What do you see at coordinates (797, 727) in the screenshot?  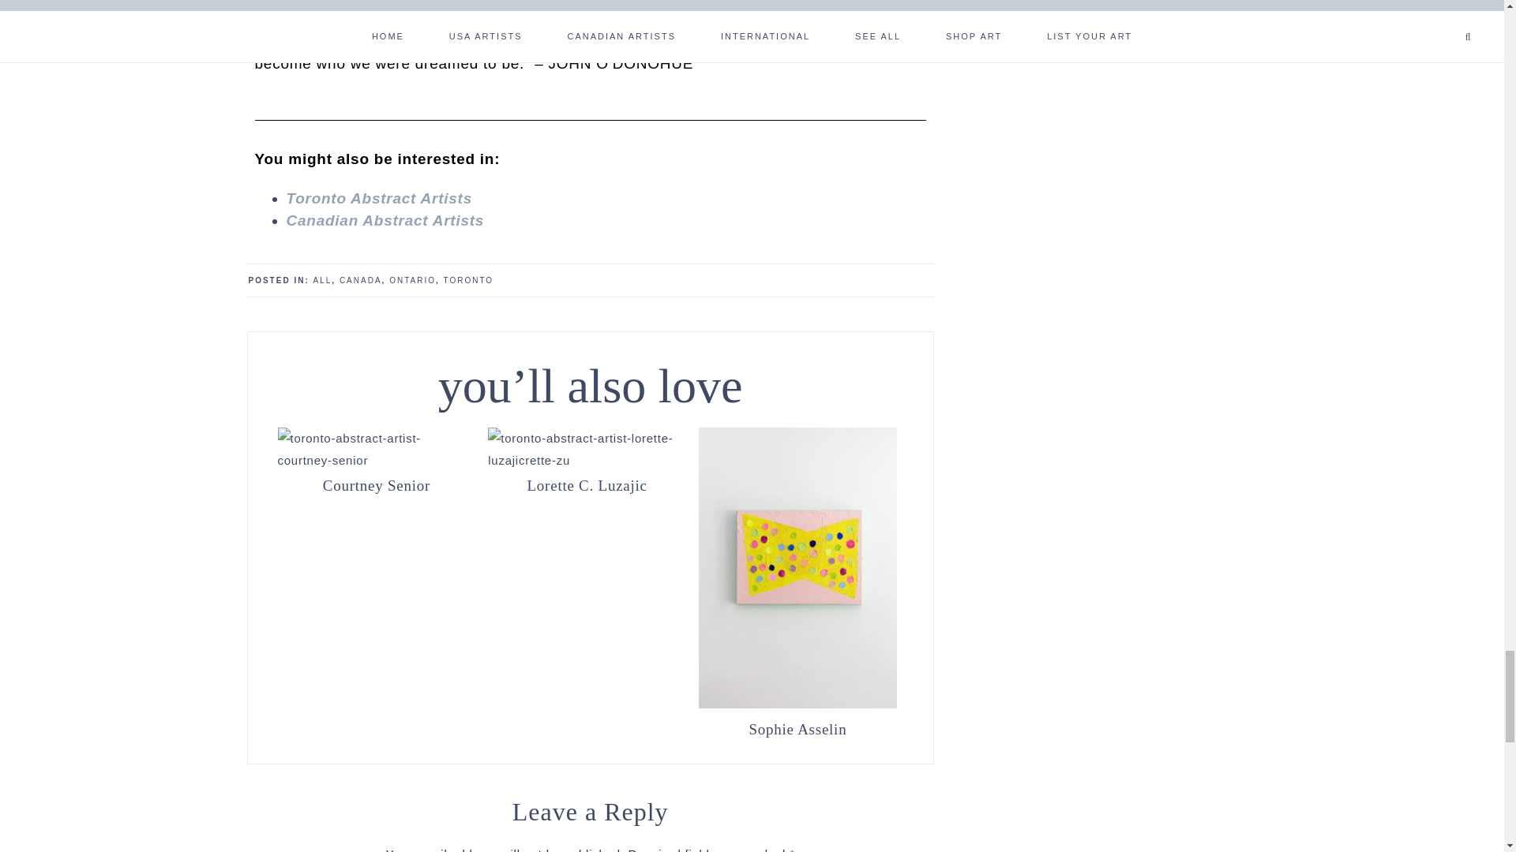 I see `Permanent Link to Sophie Asselin` at bounding box center [797, 727].